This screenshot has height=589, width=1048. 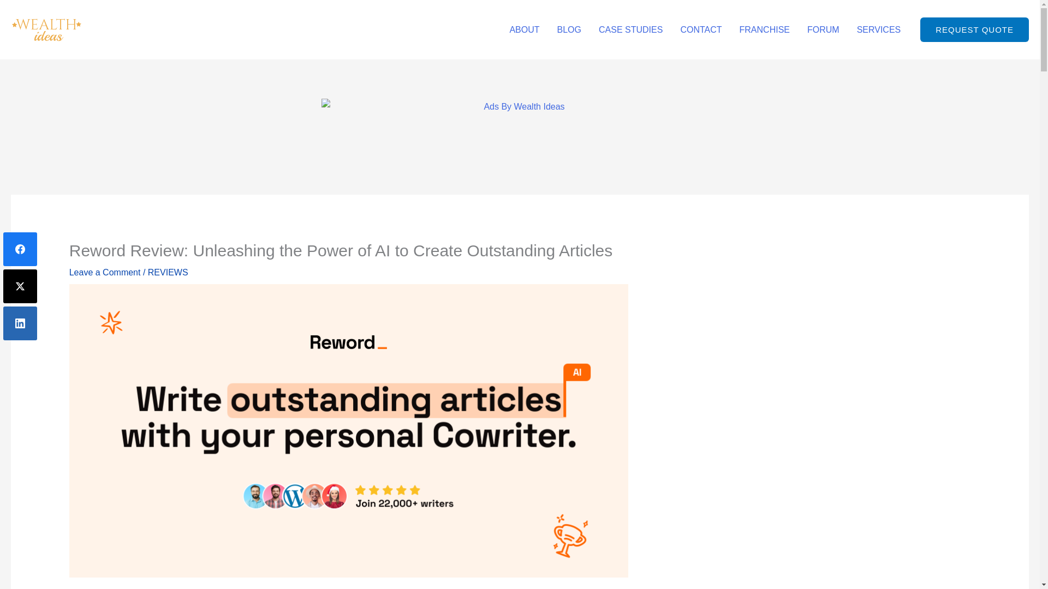 I want to click on FORUM, so click(x=823, y=29).